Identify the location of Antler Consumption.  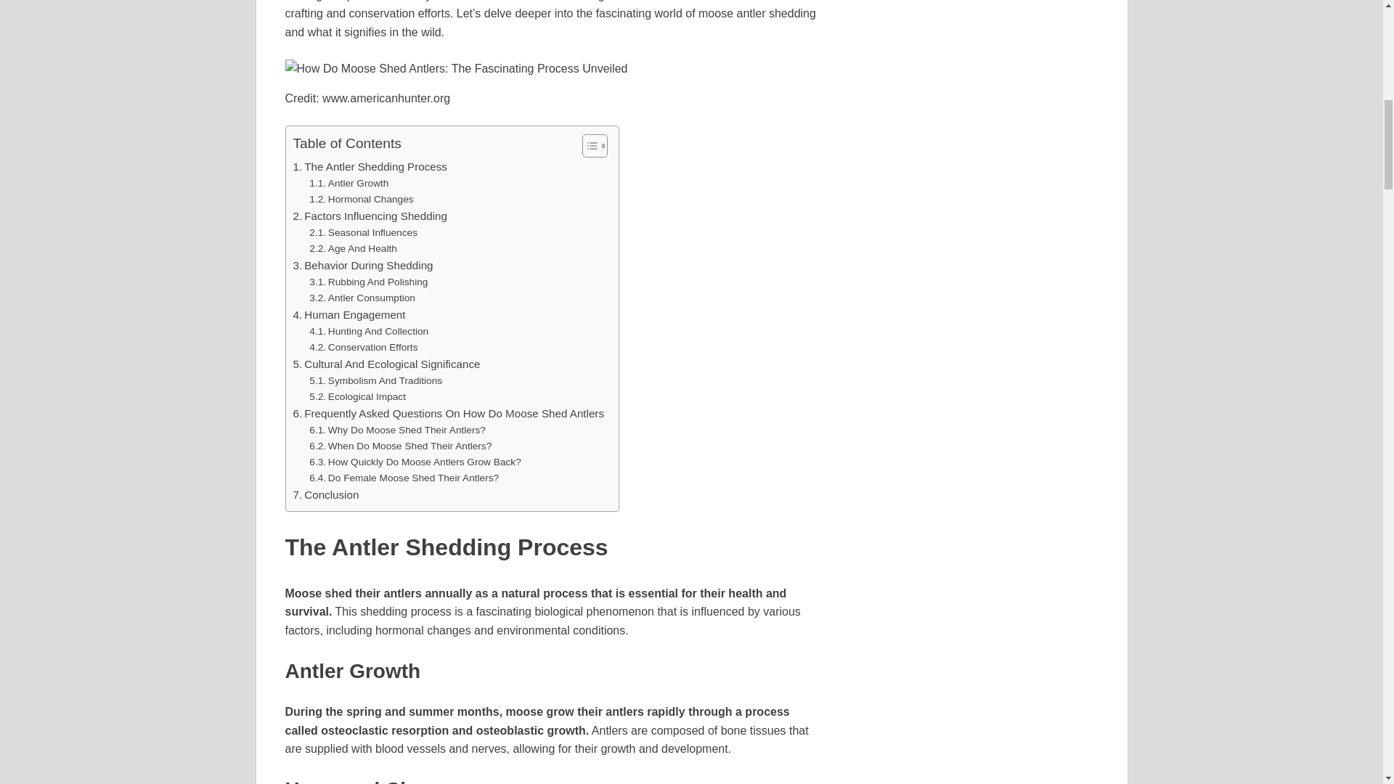
(362, 298).